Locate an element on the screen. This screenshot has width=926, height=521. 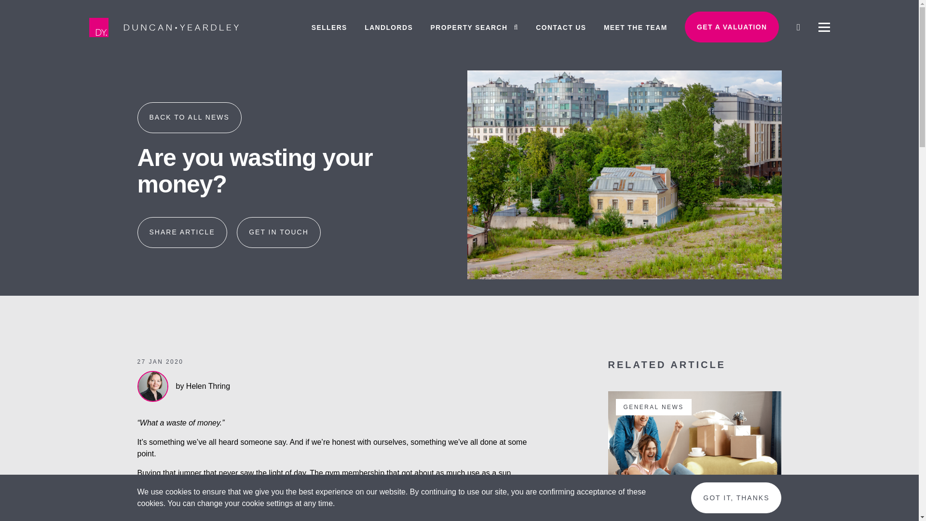
MEET THE TEAM is located at coordinates (636, 22).